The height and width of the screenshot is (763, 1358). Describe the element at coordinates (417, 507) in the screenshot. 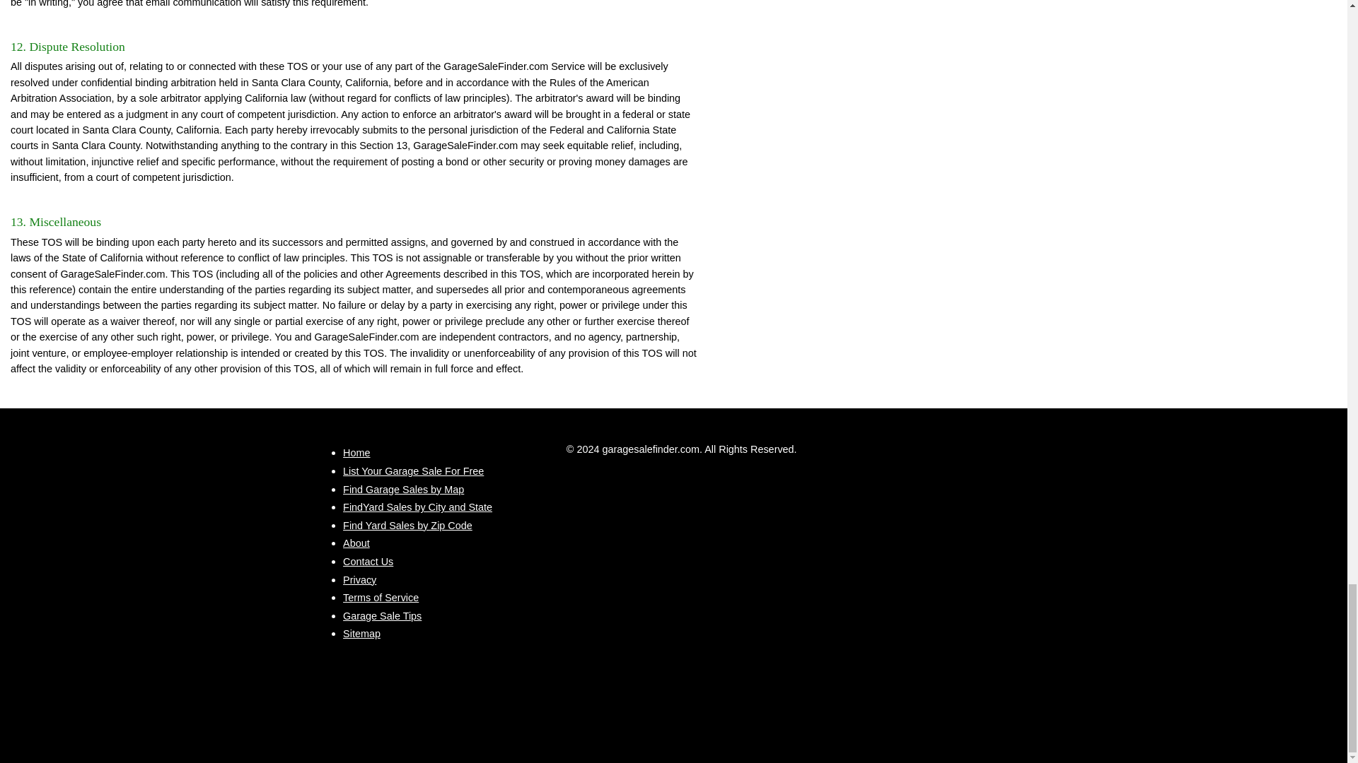

I see `FindYard Sales by City and State` at that location.